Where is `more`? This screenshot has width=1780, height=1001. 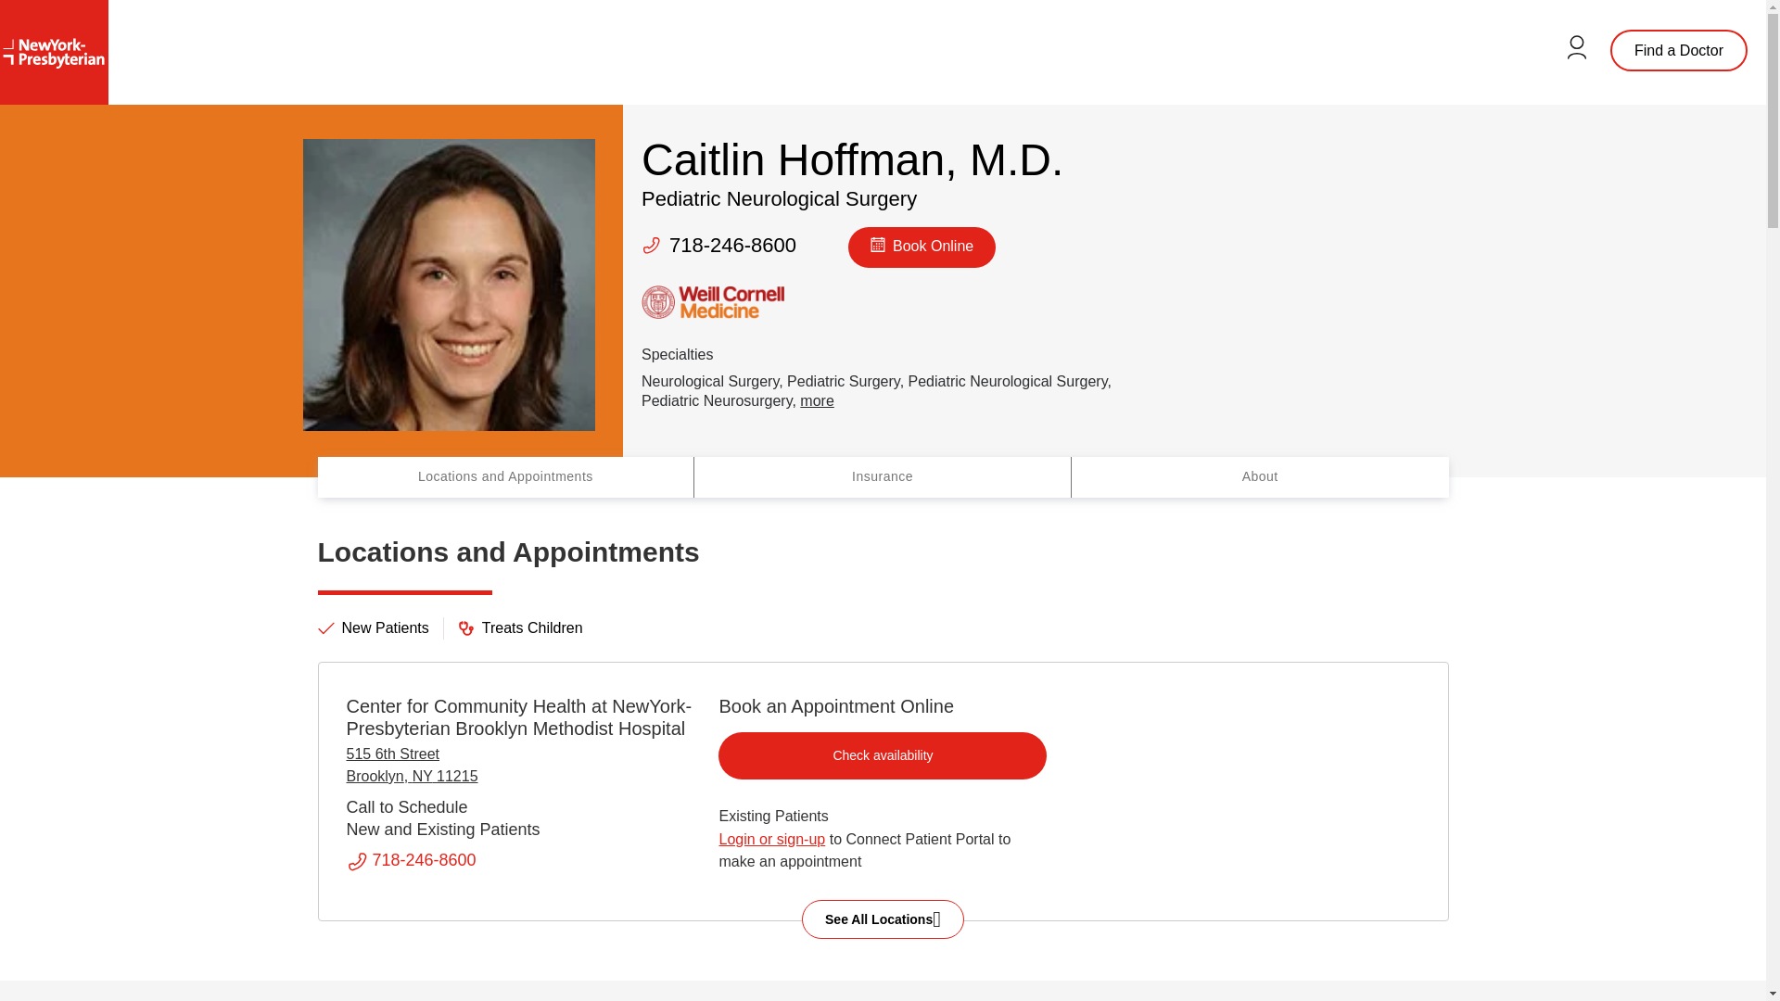 more is located at coordinates (816, 400).